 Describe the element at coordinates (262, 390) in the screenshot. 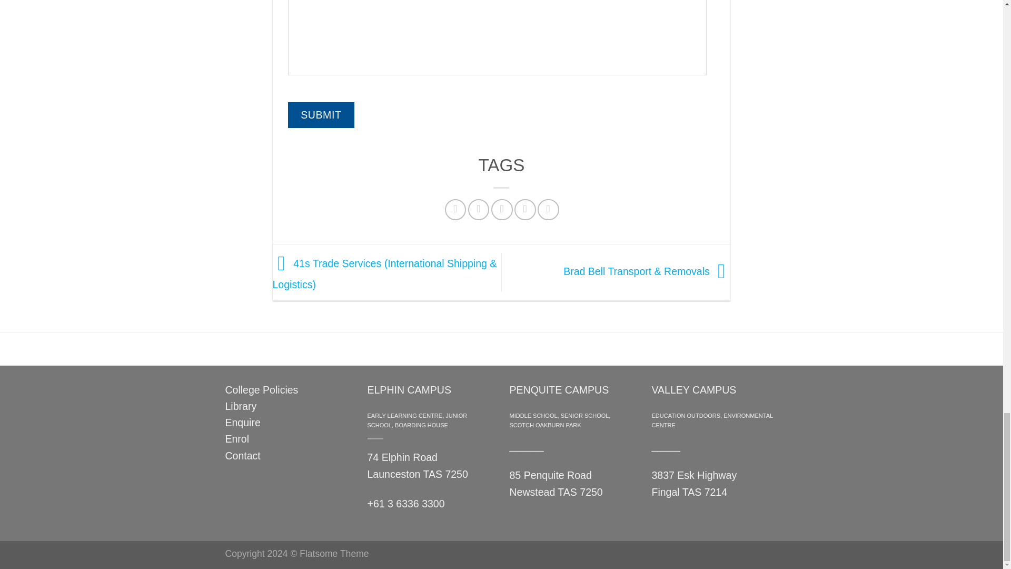

I see `College Policies` at that location.